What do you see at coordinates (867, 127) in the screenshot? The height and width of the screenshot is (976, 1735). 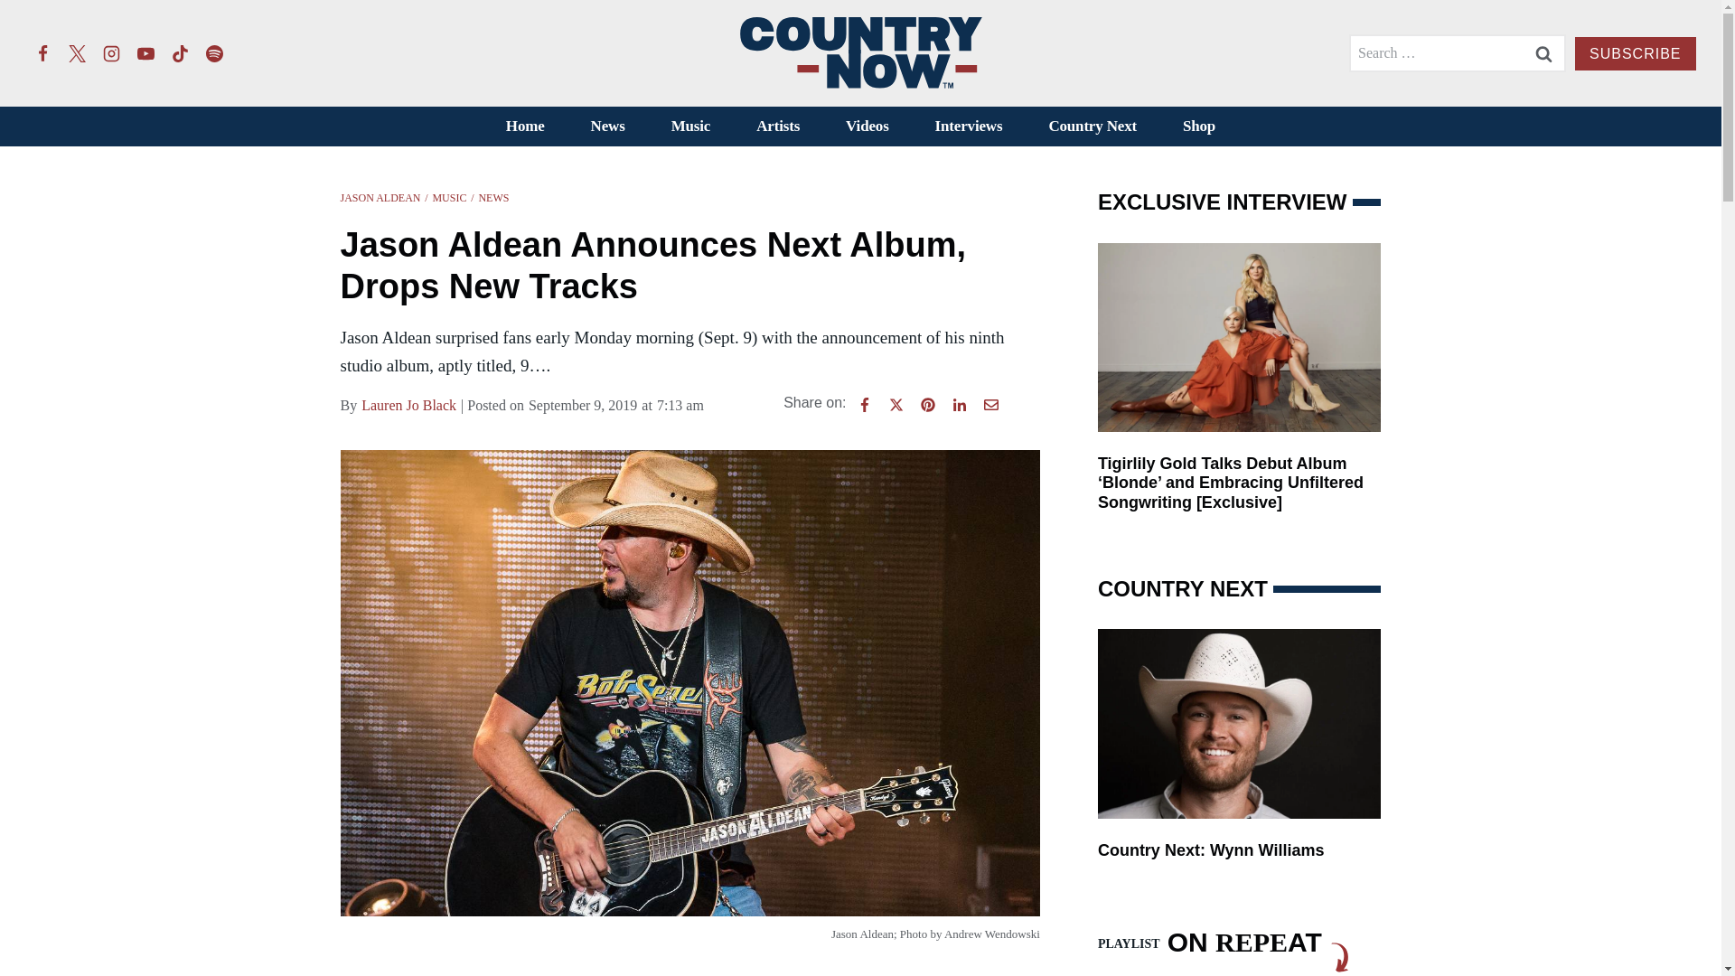 I see `Videos` at bounding box center [867, 127].